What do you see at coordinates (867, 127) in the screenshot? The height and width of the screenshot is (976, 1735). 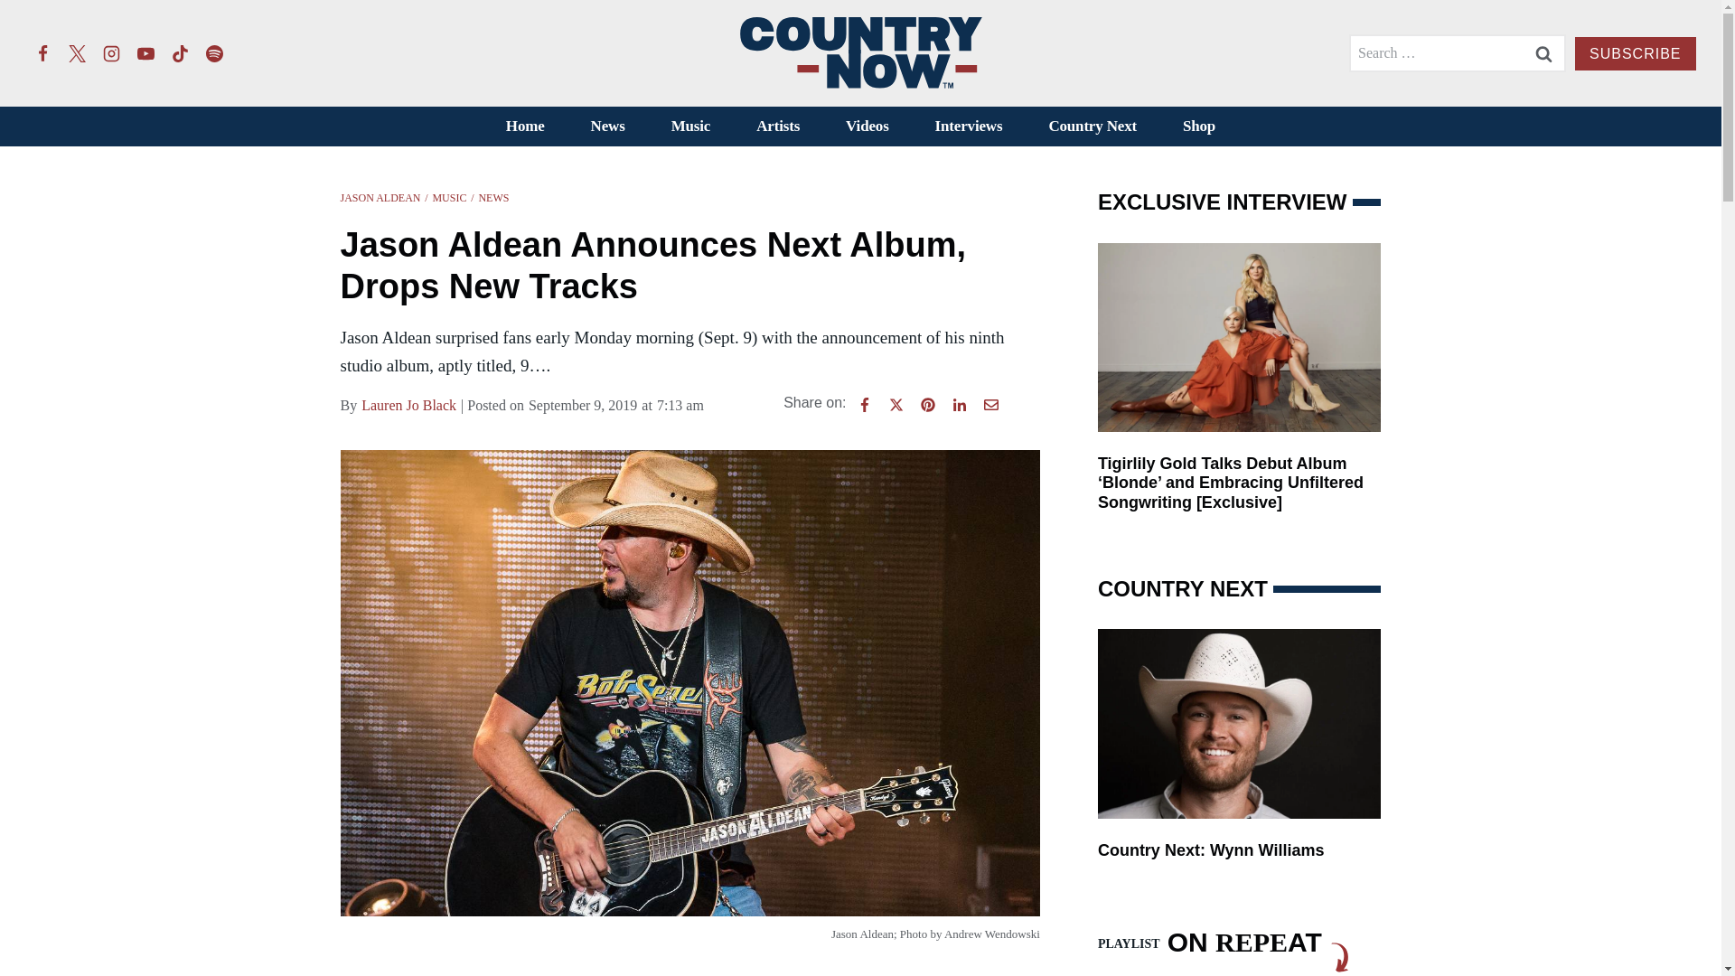 I see `Videos` at bounding box center [867, 127].